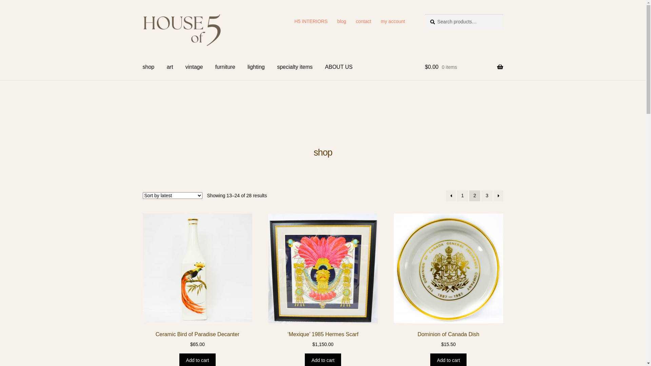  What do you see at coordinates (225, 67) in the screenshot?
I see `furniture` at bounding box center [225, 67].